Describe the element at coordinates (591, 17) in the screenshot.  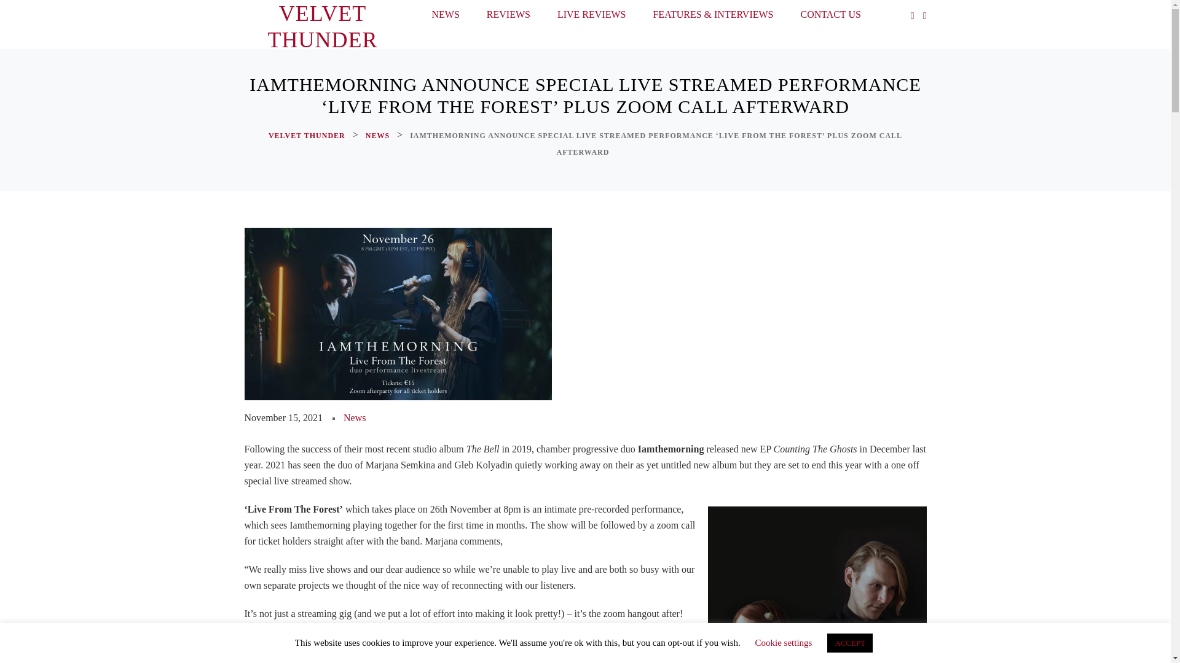
I see `LIVE REVIEWS` at that location.